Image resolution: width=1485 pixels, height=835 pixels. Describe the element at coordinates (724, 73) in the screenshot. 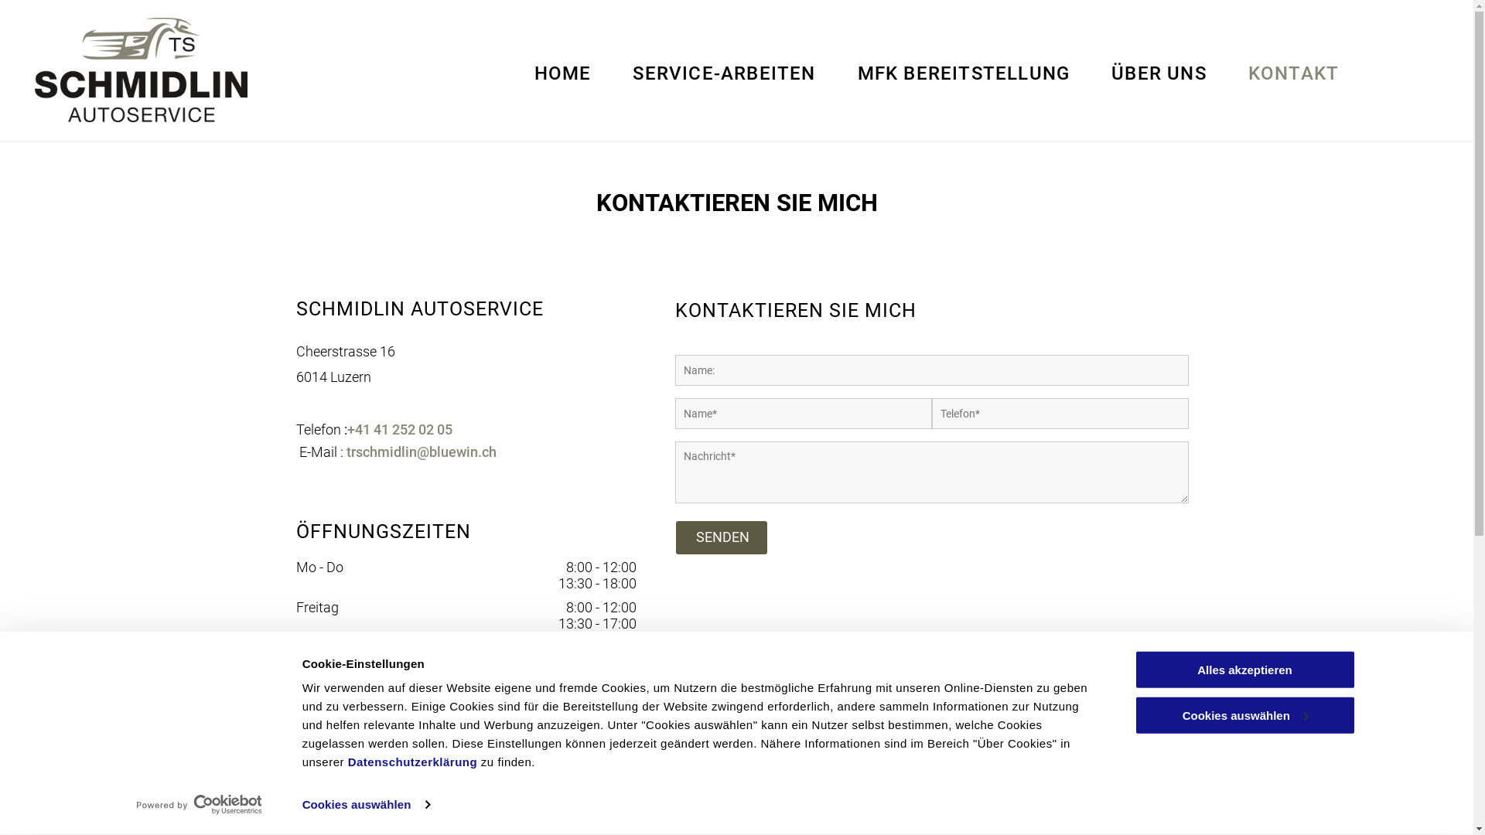

I see `SERVICE-ARBEITEN` at that location.